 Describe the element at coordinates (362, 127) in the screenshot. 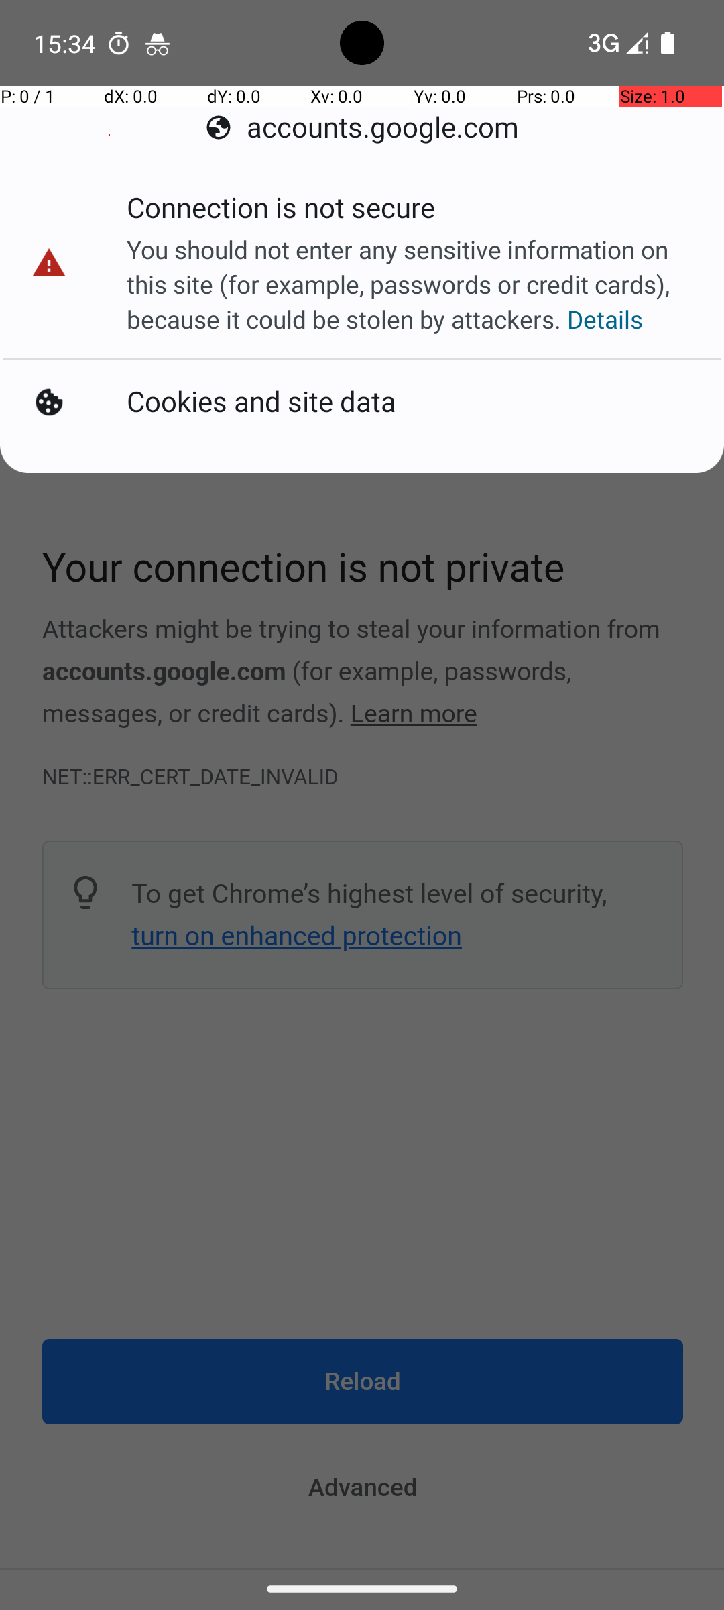

I see `accounts.google.com` at that location.